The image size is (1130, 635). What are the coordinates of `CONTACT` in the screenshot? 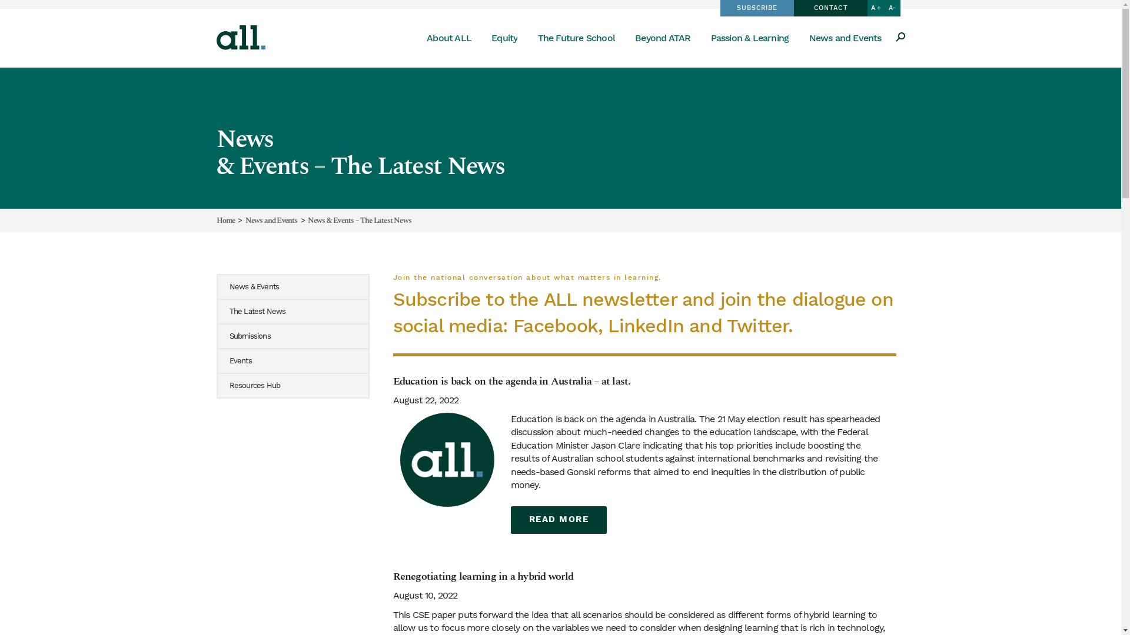 It's located at (831, 8).